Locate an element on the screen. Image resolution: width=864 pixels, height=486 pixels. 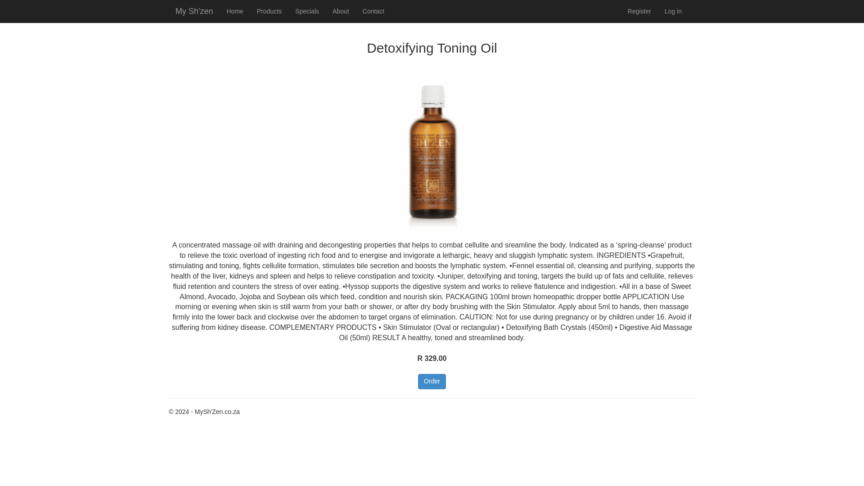
Order is located at coordinates (432, 382).